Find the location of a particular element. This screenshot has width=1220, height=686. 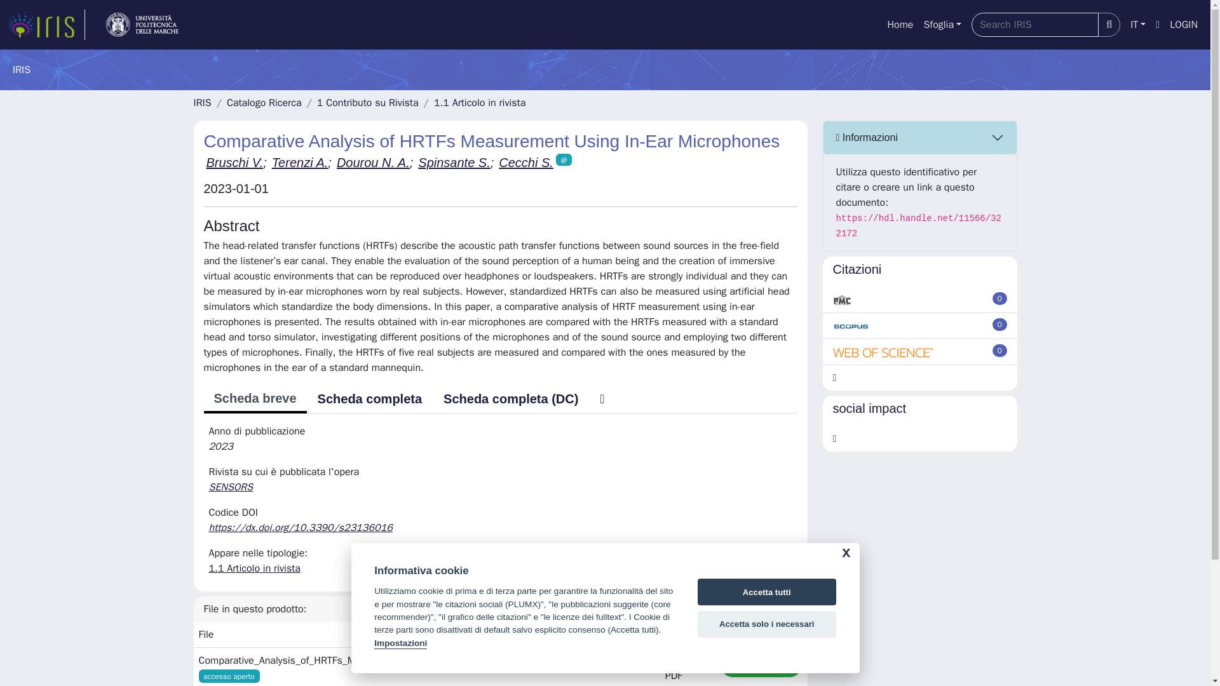

 Informazioni is located at coordinates (920, 138).